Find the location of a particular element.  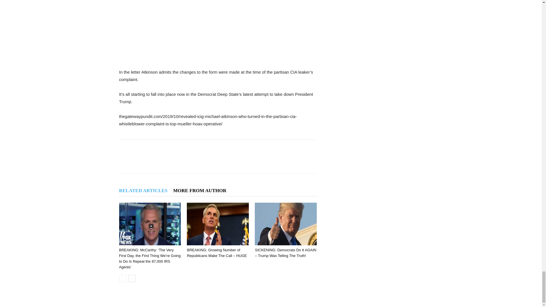

RELATED ARTICLES is located at coordinates (143, 190).